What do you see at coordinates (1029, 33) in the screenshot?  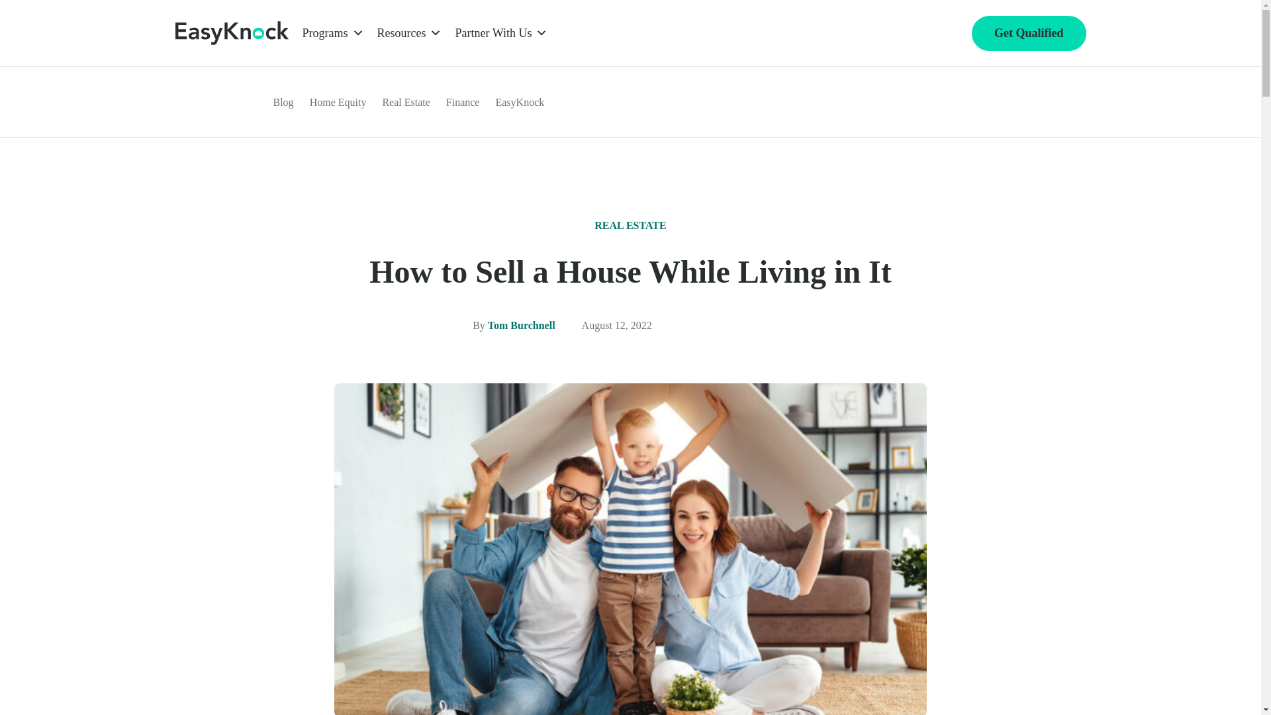 I see `Get Qualified` at bounding box center [1029, 33].